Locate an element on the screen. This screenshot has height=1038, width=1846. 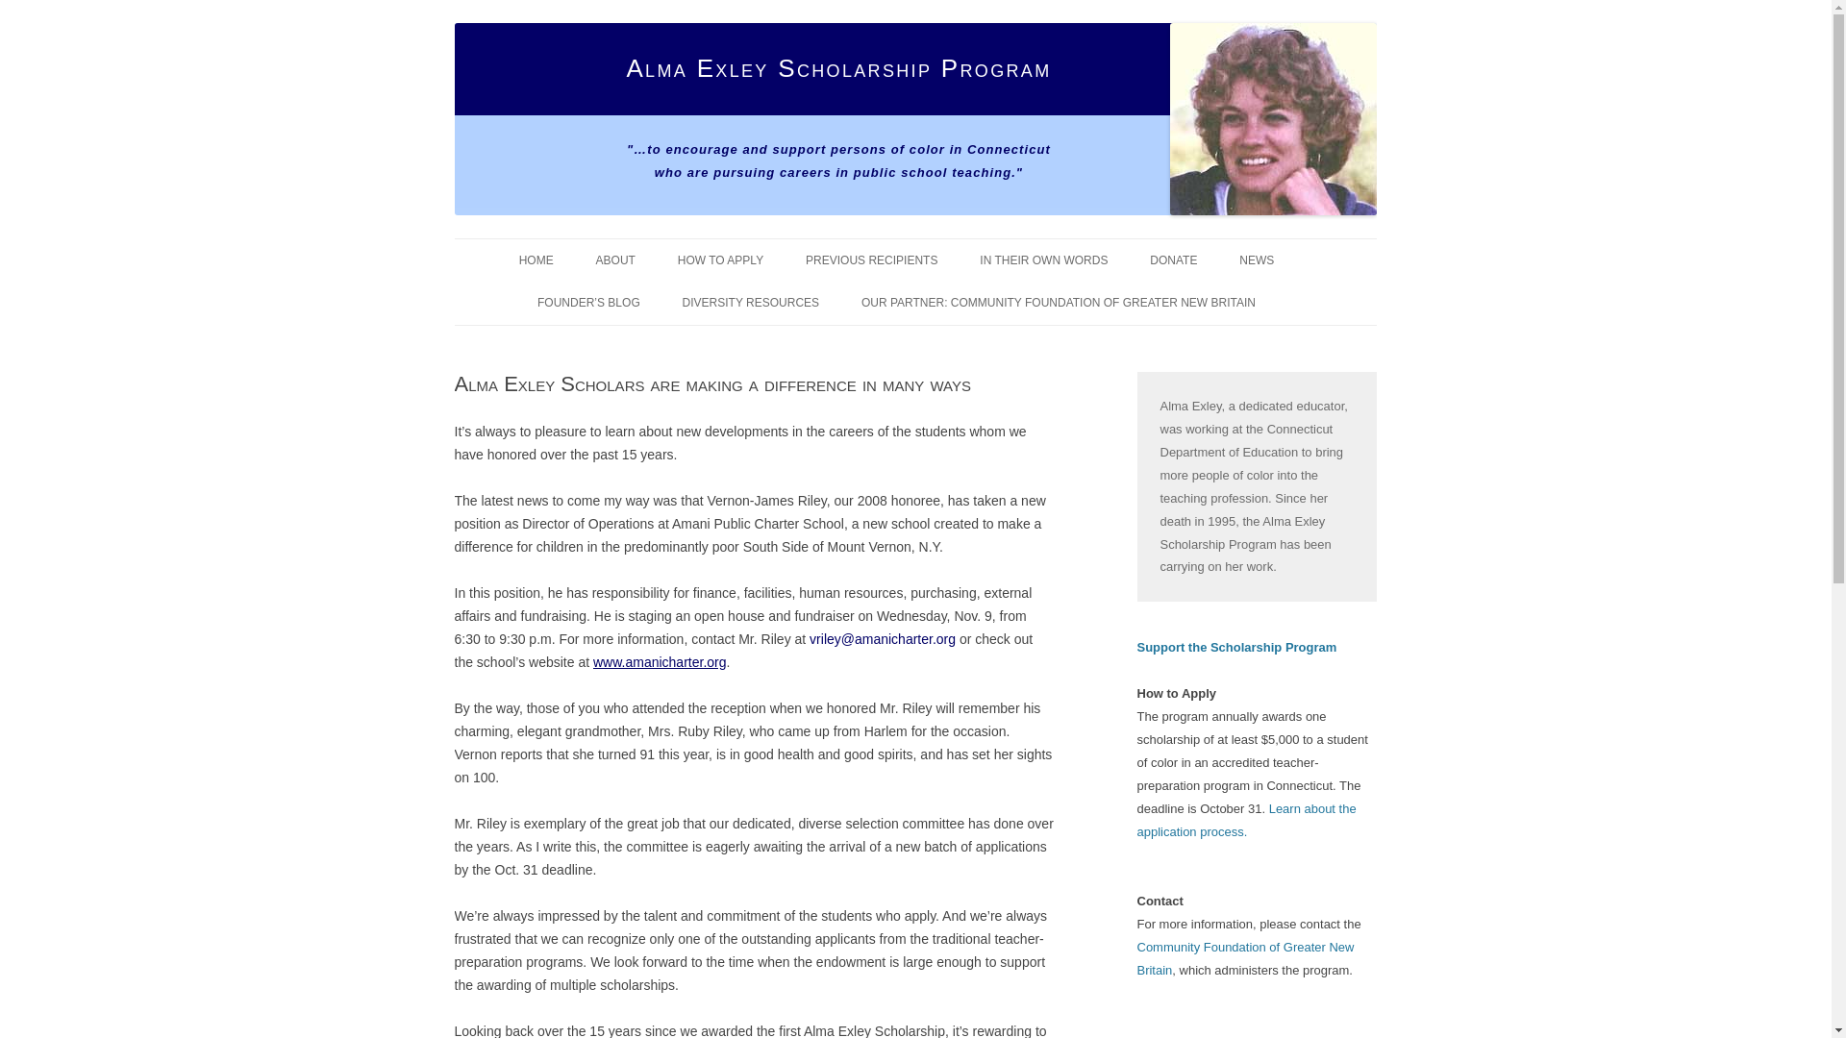
DIVERSITY RESOURCES is located at coordinates (751, 302).